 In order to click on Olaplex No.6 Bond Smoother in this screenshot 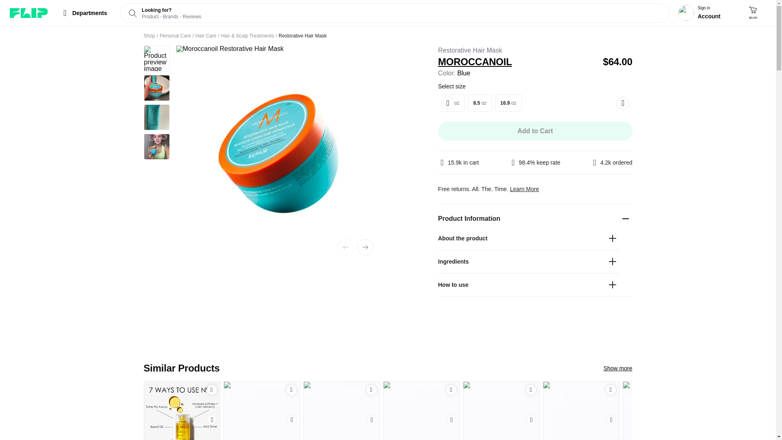, I will do `click(261, 411)`.